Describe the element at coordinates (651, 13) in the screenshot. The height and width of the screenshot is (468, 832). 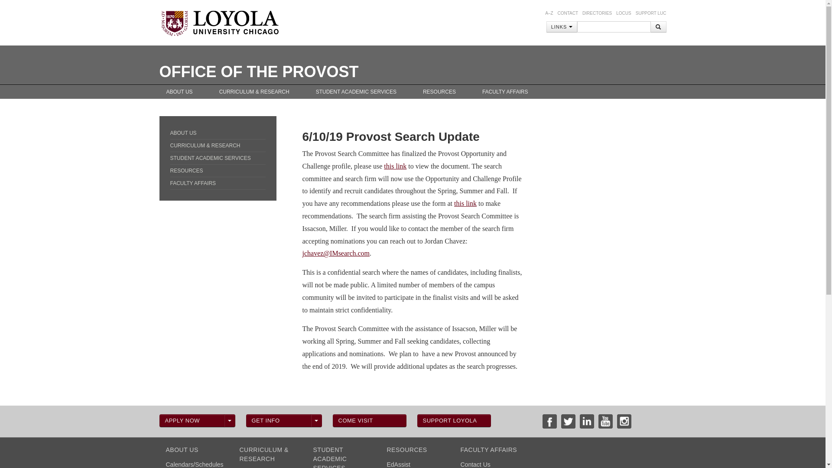
I see `SUPPORT LUC` at that location.